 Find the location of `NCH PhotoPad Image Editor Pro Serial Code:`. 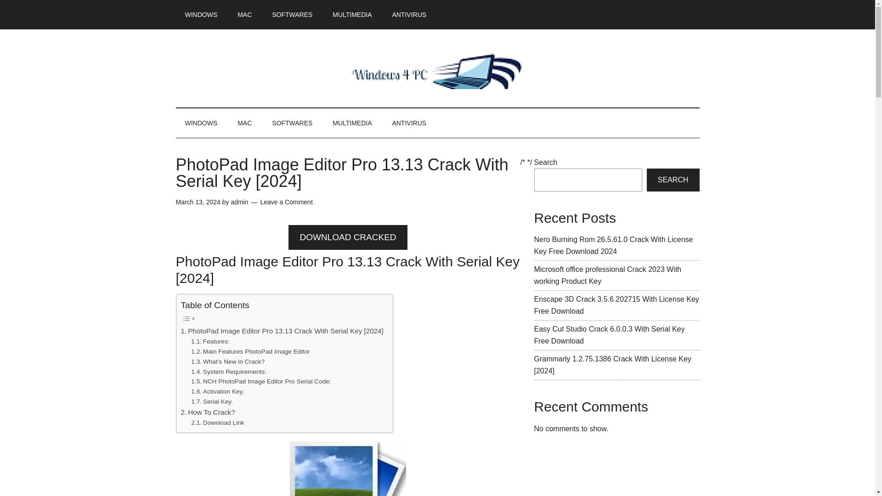

NCH PhotoPad Image Editor Pro Serial Code: is located at coordinates (261, 381).